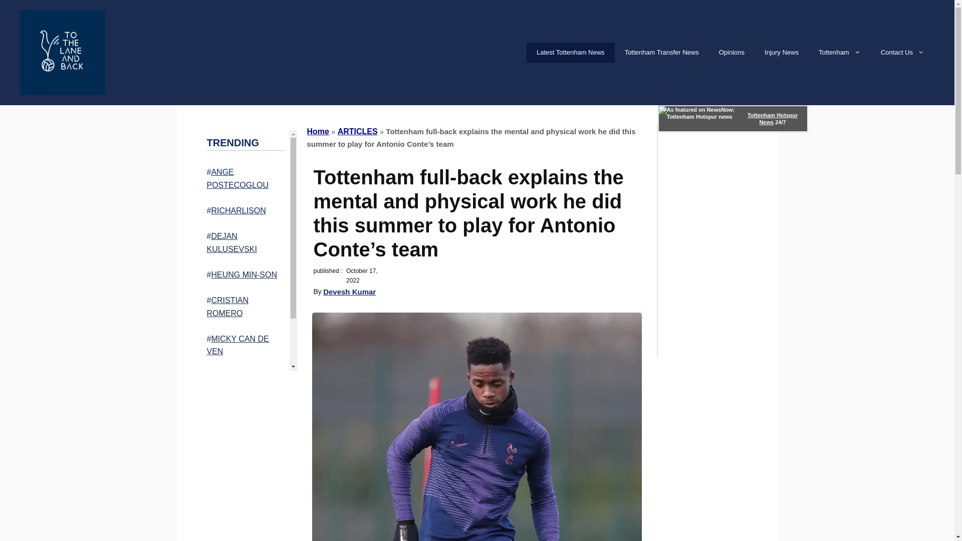 The image size is (962, 541). I want to click on Latest Tottenham News, so click(570, 53).